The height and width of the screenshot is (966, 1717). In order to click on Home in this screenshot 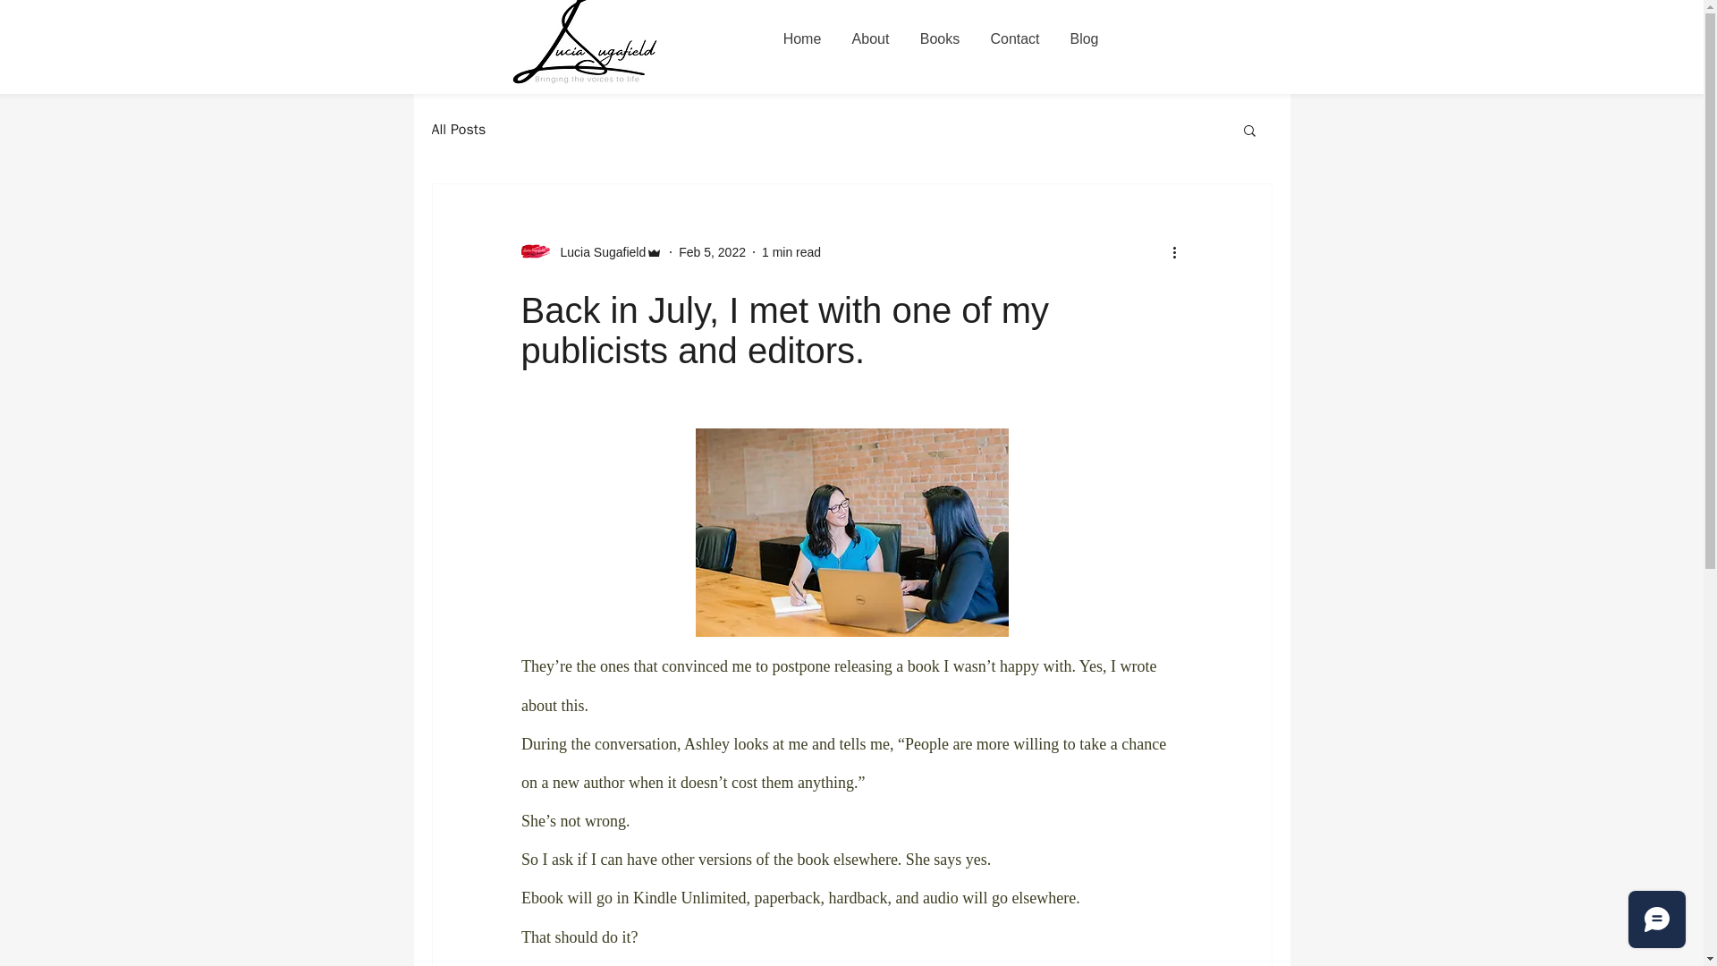, I will do `click(801, 39)`.